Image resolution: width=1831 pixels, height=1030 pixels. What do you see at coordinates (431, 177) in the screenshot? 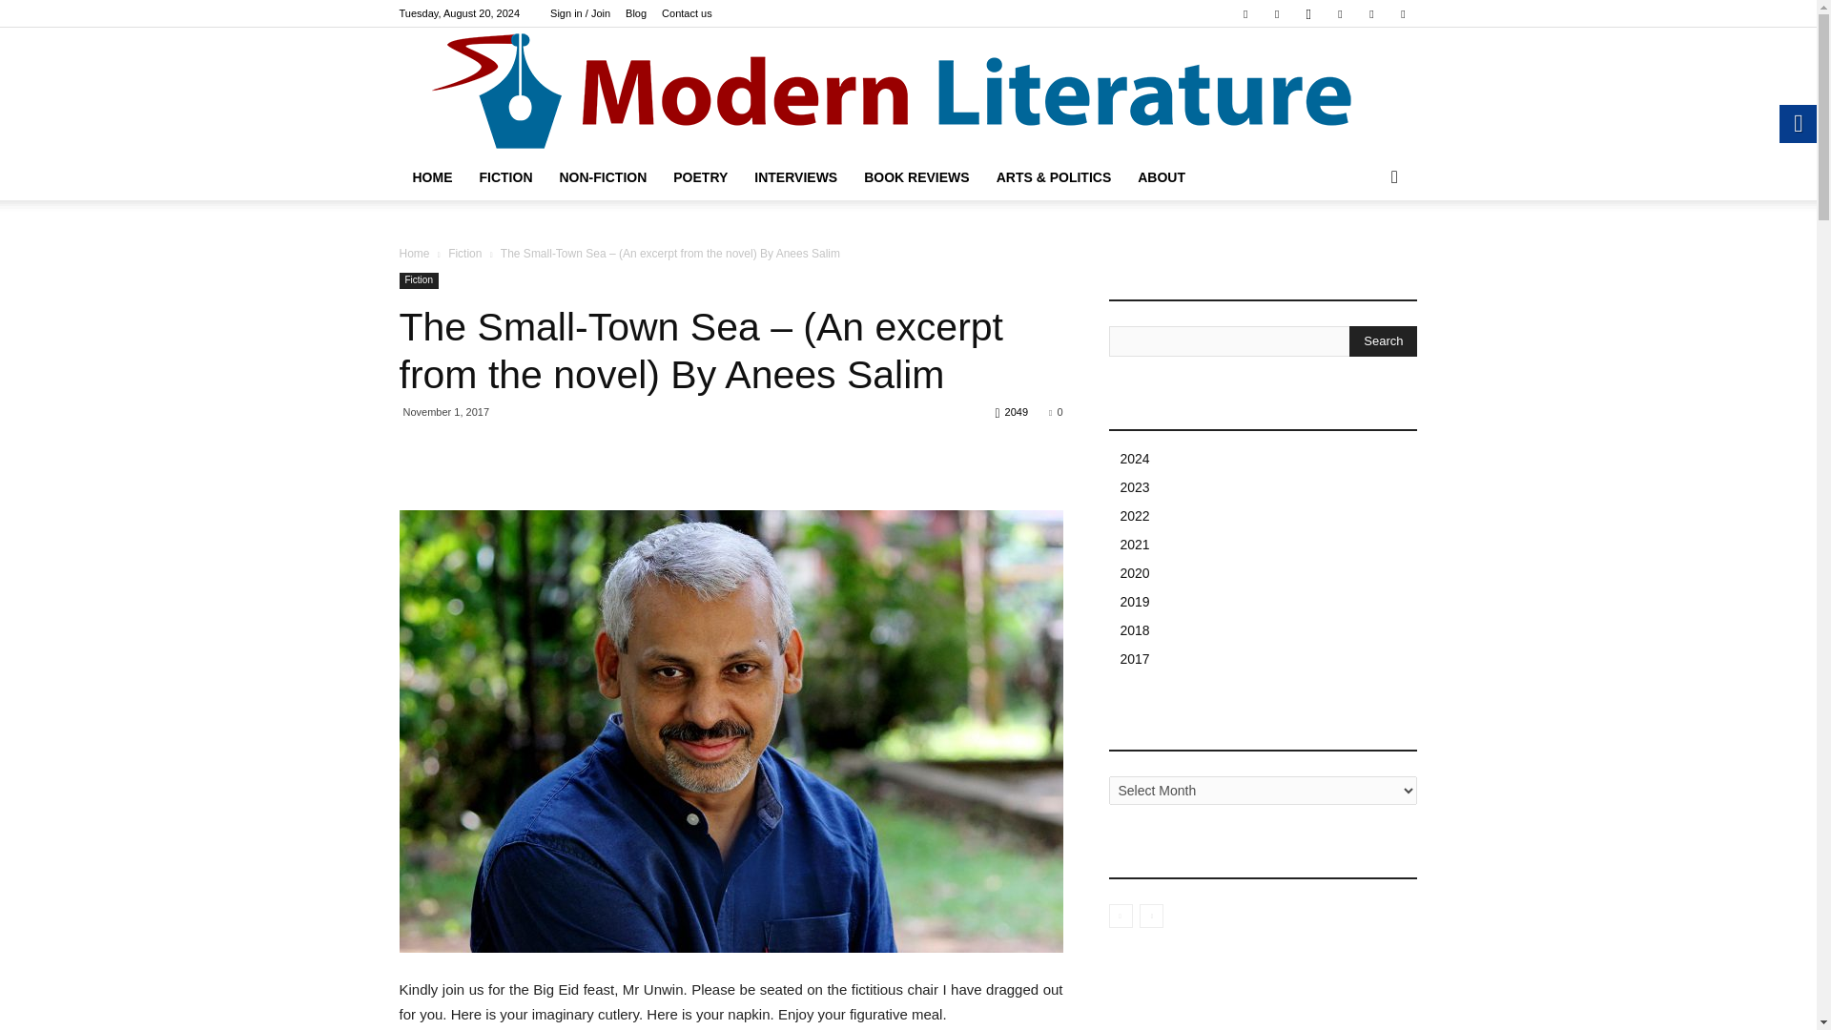
I see `HOME` at bounding box center [431, 177].